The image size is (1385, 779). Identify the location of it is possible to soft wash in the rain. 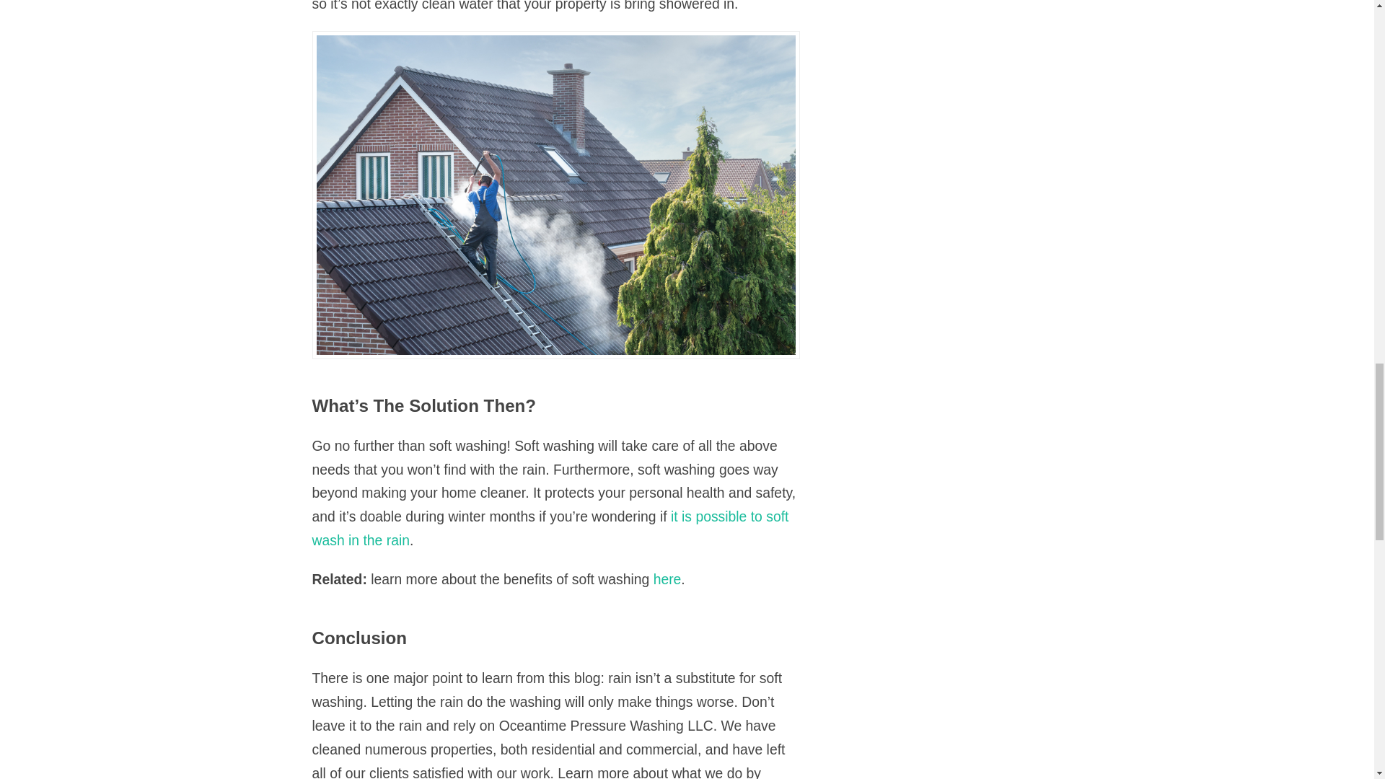
(550, 528).